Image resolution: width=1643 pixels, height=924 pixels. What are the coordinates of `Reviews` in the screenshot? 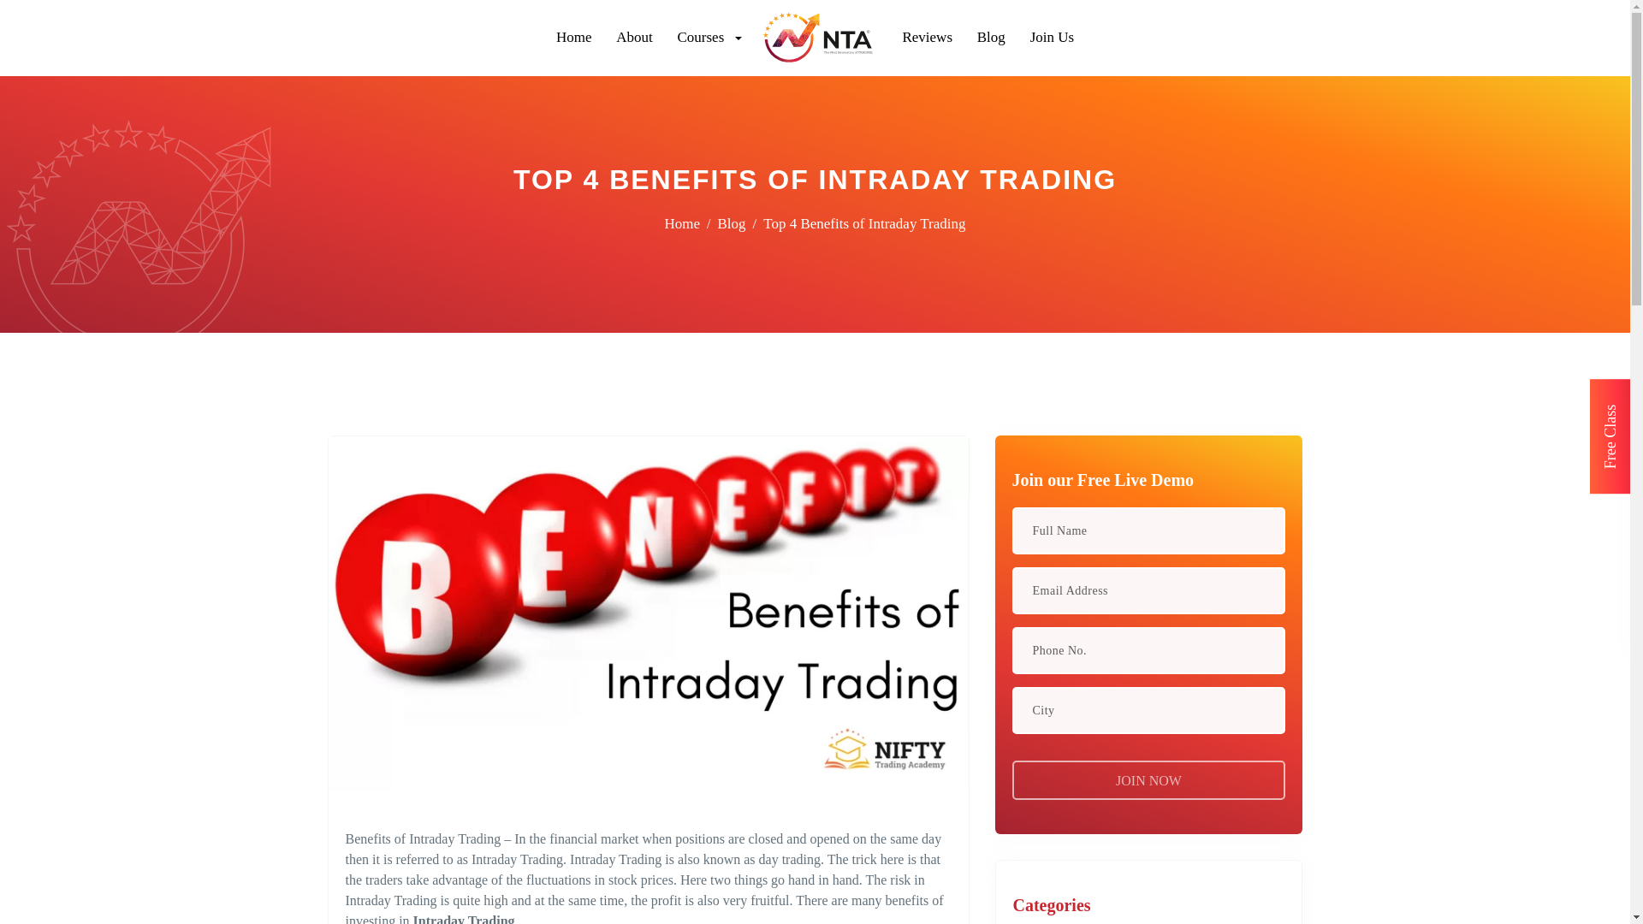 It's located at (928, 38).